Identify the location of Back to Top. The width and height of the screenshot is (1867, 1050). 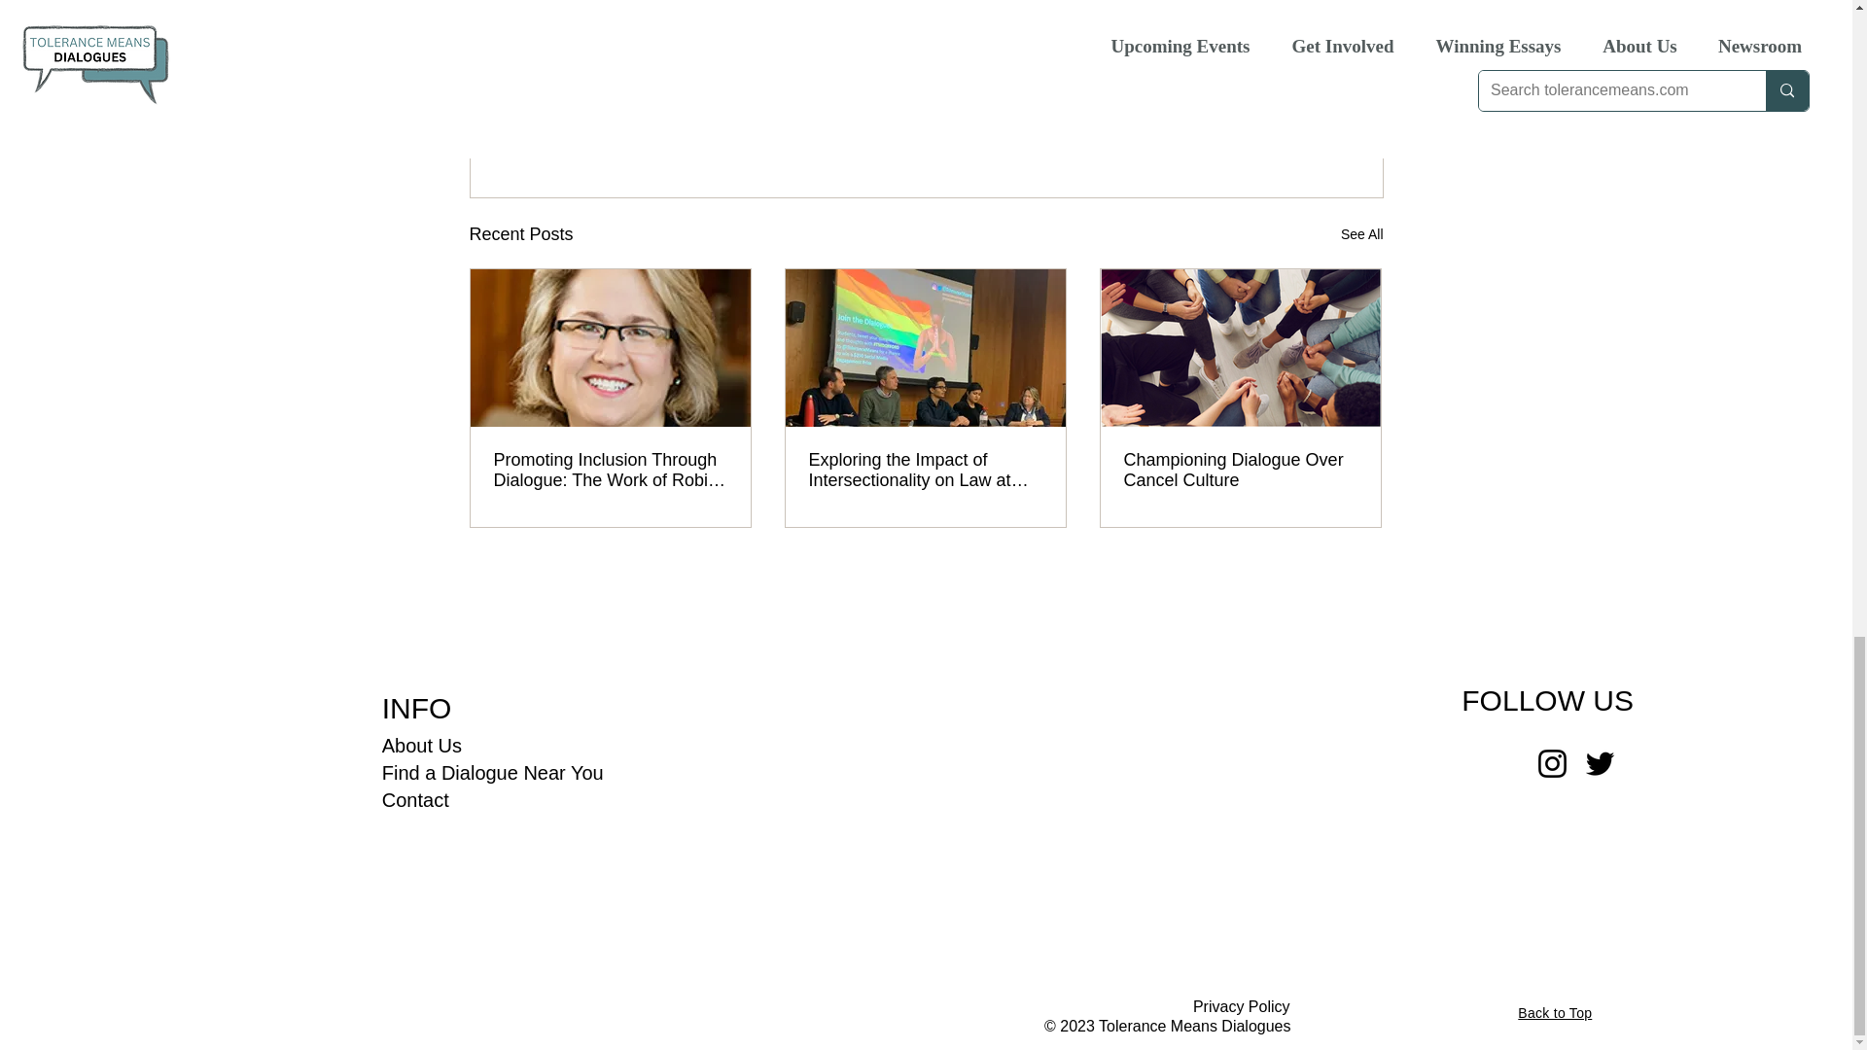
(1554, 1012).